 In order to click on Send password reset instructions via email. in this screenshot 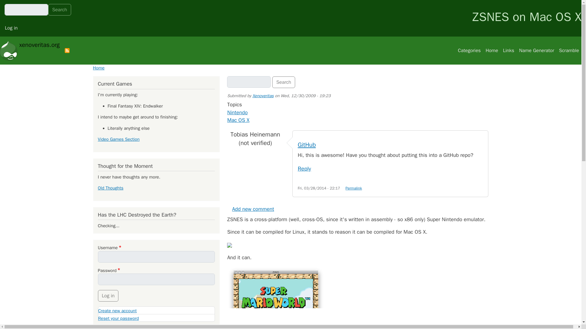, I will do `click(118, 318)`.